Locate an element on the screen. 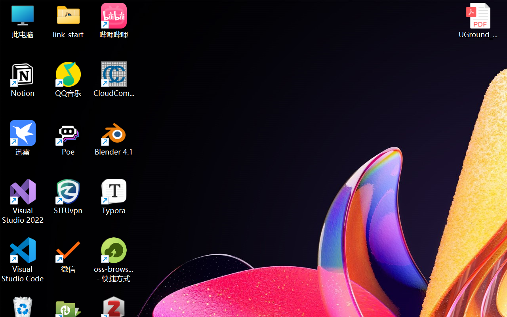 The height and width of the screenshot is (317, 507). Blender 4.1 is located at coordinates (114, 138).